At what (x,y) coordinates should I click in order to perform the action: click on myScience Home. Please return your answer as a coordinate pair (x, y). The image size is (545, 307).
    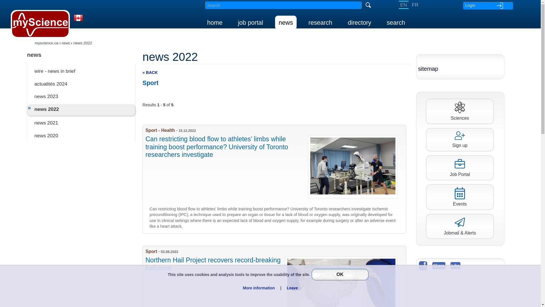
    Looking at the image, I should click on (40, 24).